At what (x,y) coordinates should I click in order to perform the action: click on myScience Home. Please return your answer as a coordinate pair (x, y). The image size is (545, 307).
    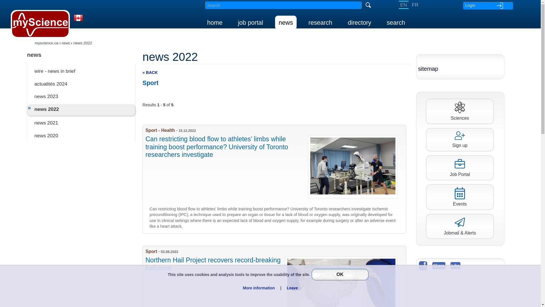
    Looking at the image, I should click on (40, 24).